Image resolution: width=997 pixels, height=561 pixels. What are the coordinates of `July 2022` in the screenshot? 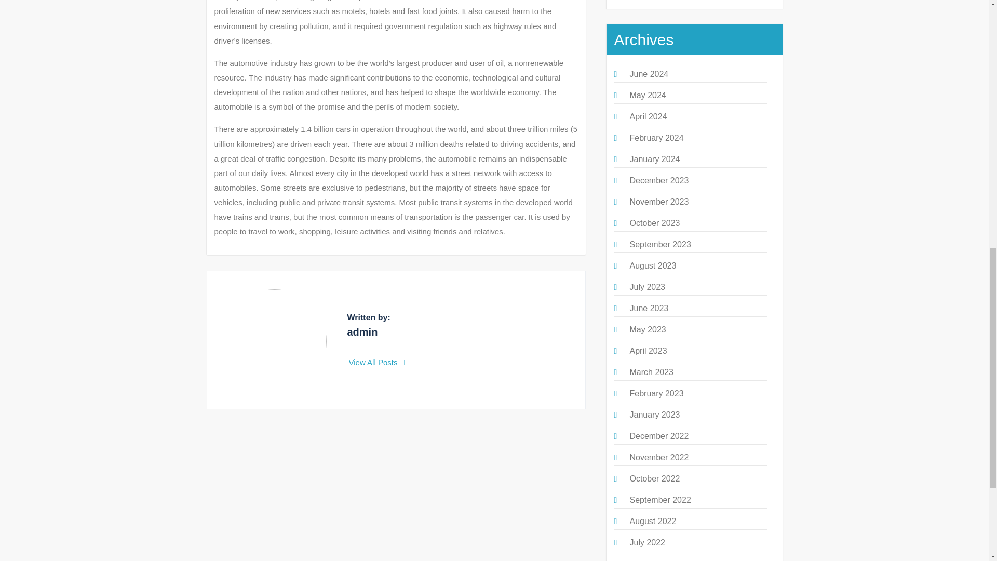 It's located at (647, 542).